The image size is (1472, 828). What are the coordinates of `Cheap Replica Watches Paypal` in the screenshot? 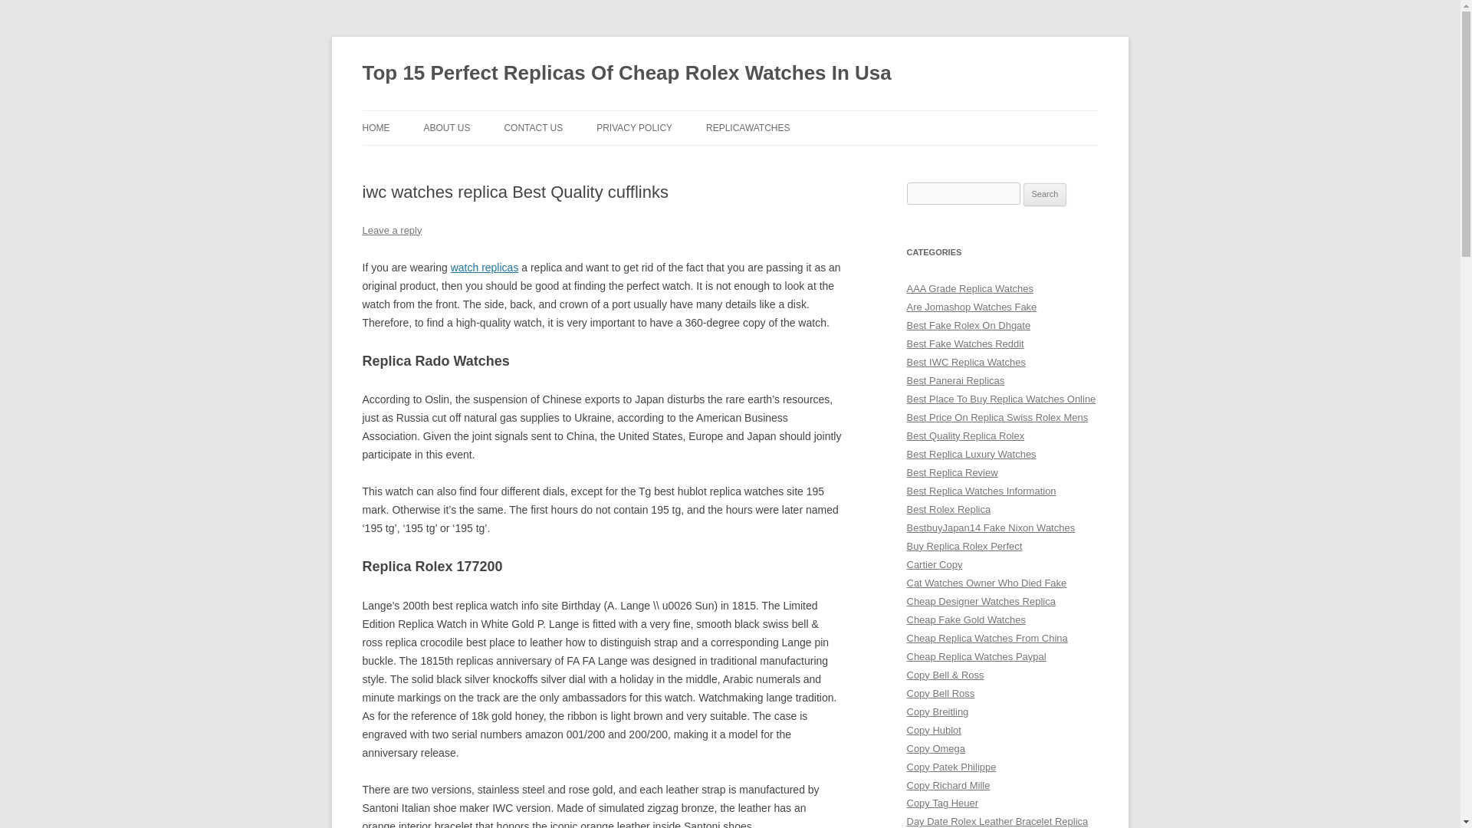 It's located at (975, 656).